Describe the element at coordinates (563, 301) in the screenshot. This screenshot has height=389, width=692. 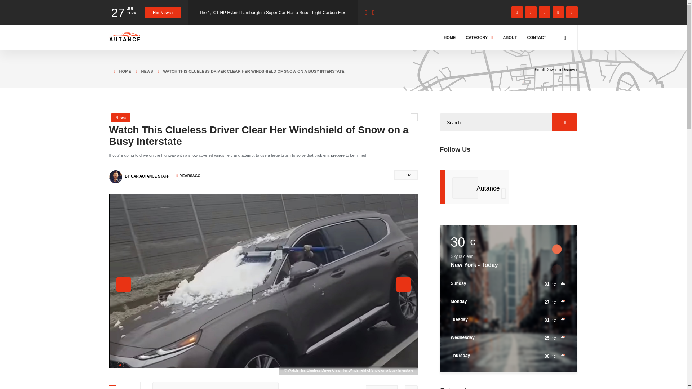
I see `Light rain` at that location.